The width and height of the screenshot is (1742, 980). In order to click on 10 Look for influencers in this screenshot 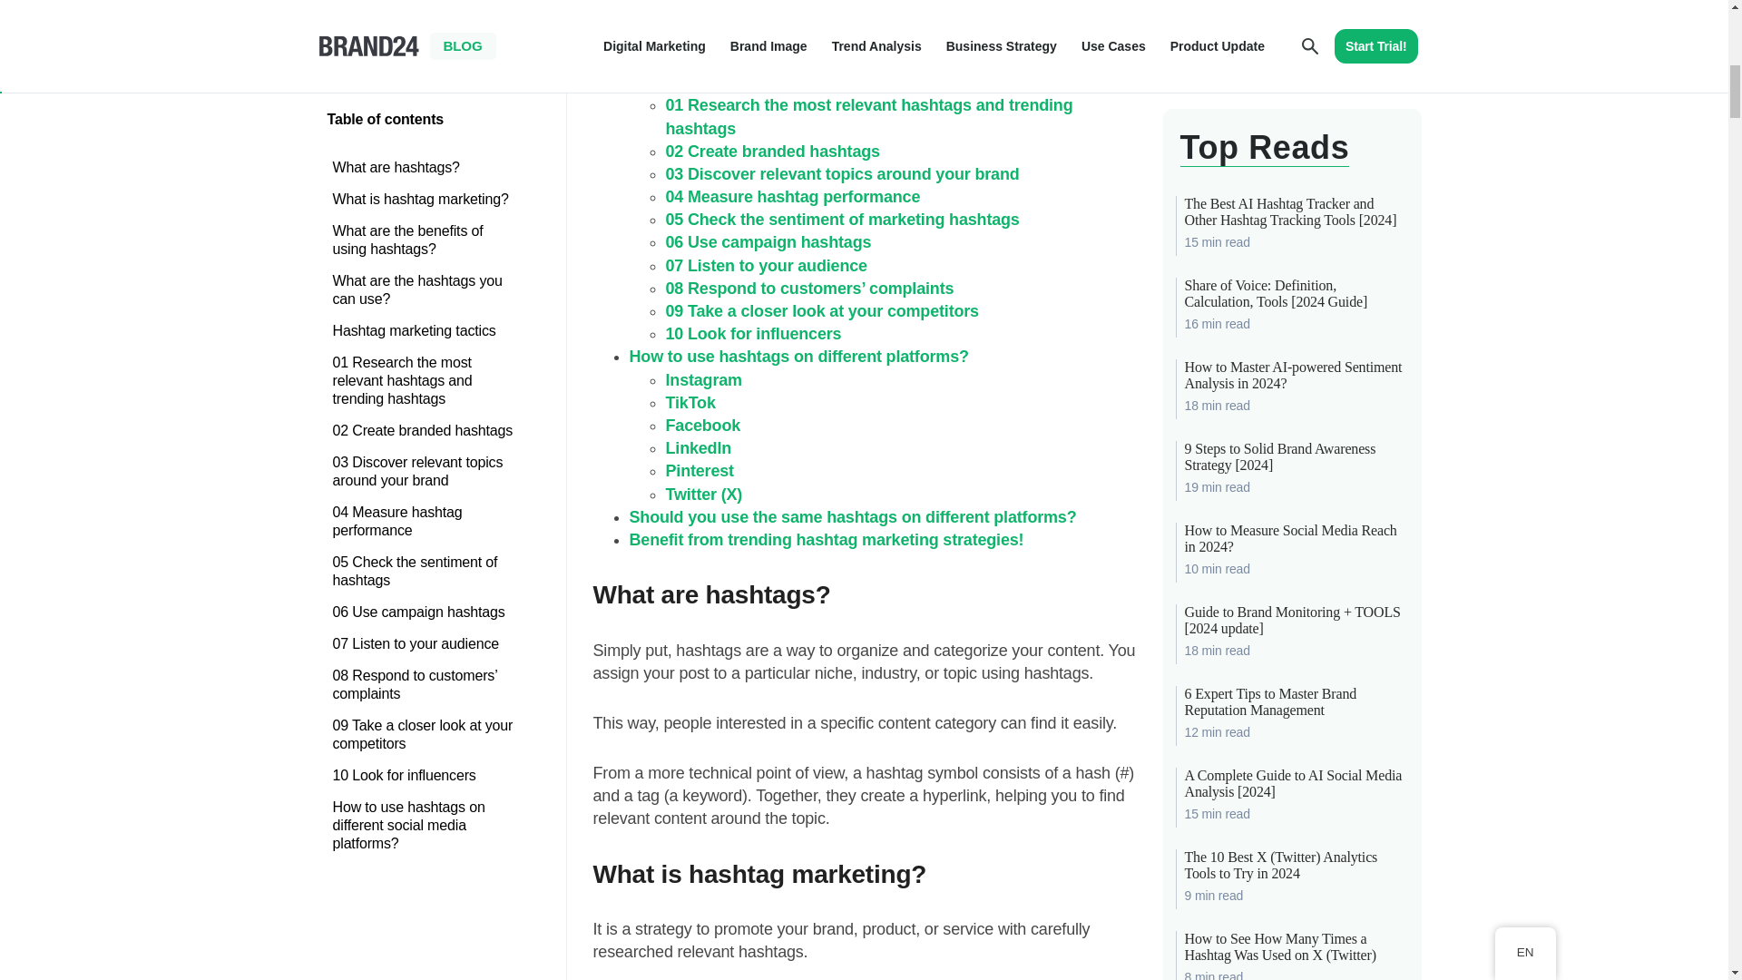, I will do `click(426, 214)`.